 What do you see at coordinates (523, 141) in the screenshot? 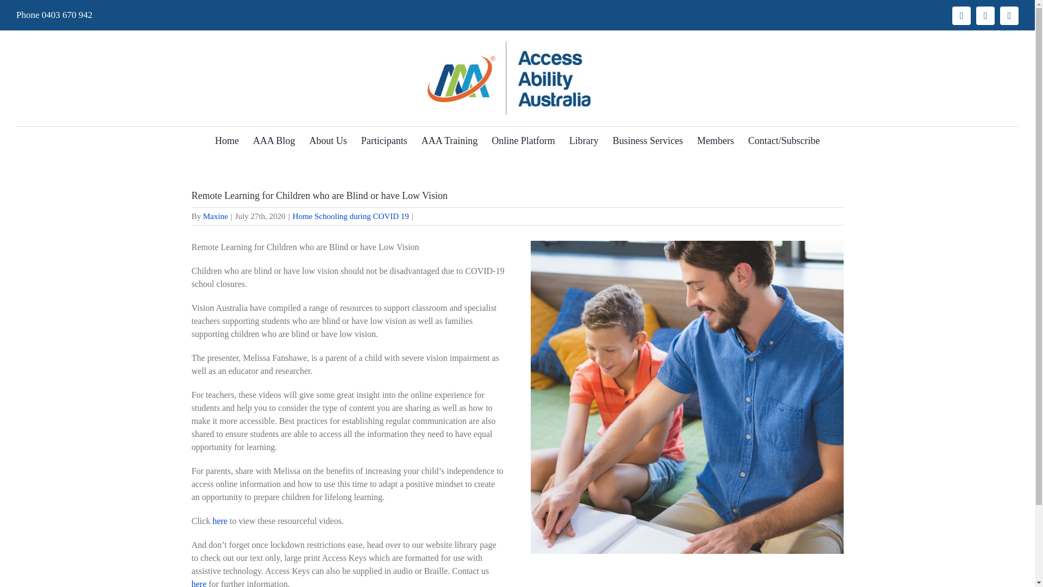
I see `Online Platform` at bounding box center [523, 141].